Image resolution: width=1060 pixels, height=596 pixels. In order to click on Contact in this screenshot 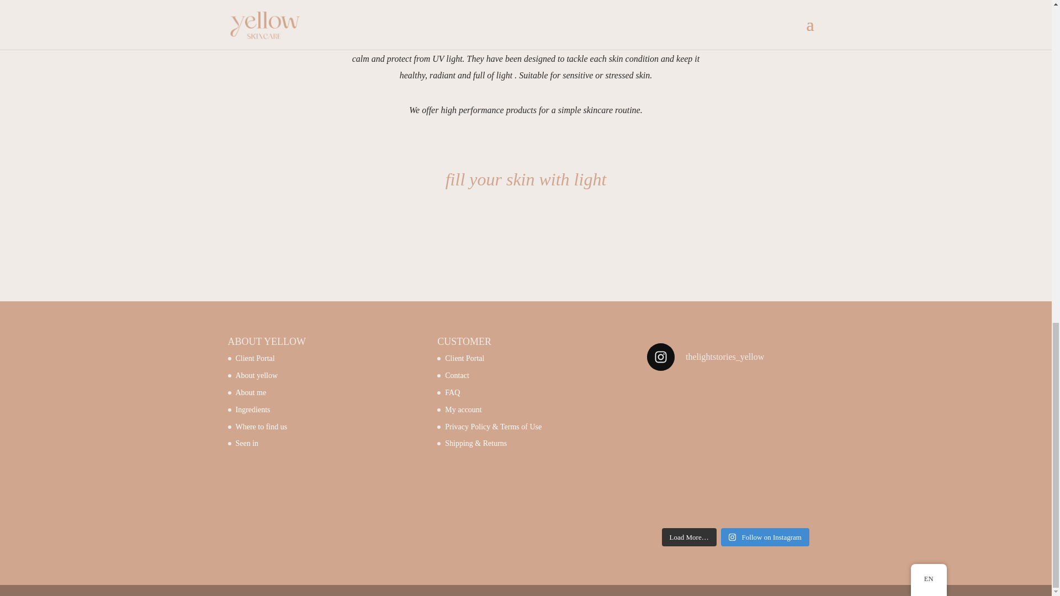, I will do `click(457, 375)`.